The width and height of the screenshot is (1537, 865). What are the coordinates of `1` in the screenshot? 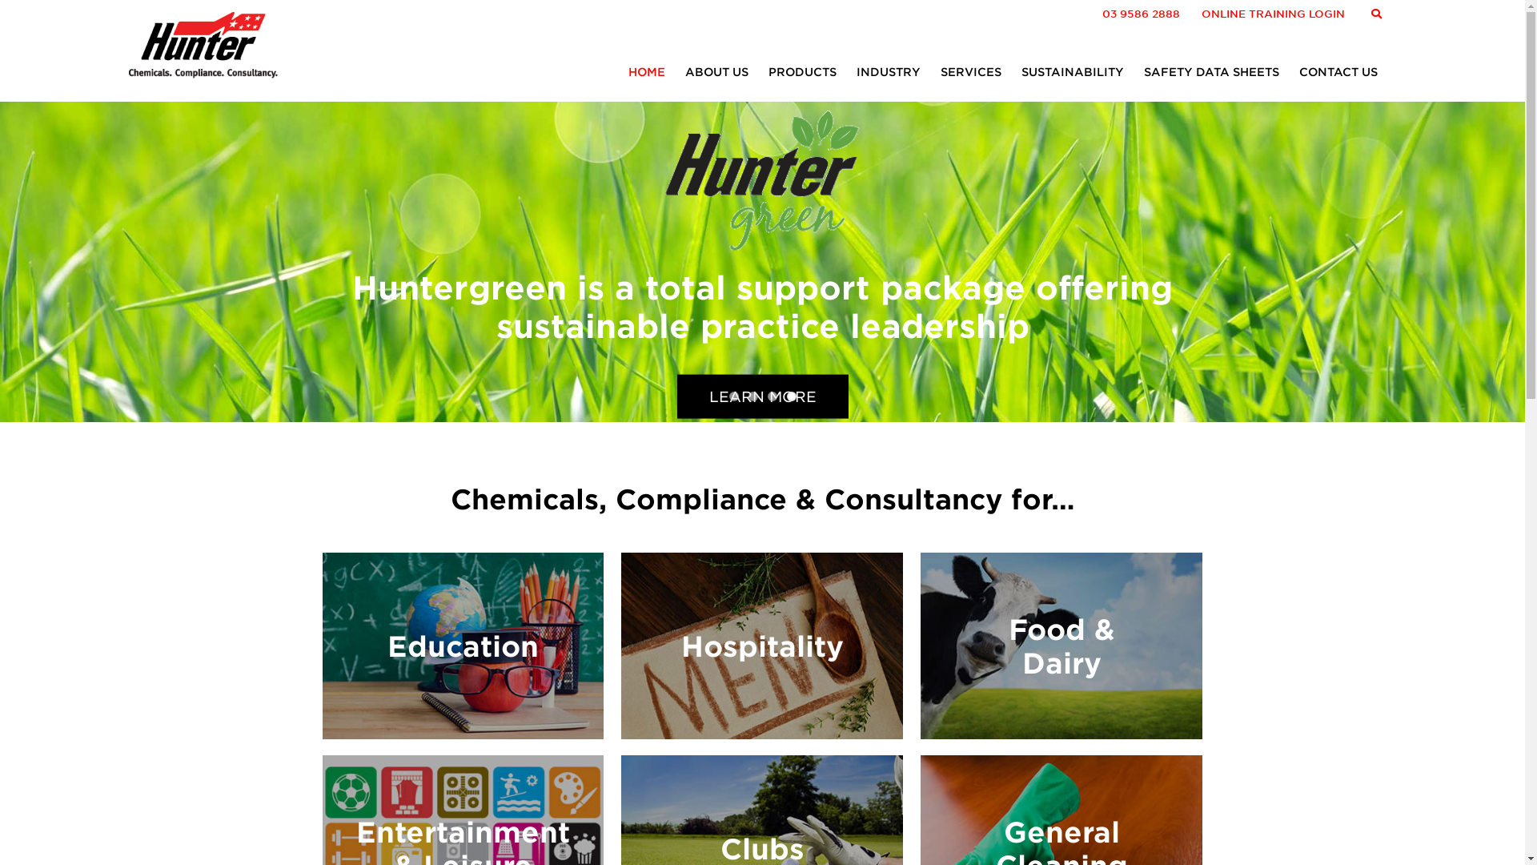 It's located at (733, 396).